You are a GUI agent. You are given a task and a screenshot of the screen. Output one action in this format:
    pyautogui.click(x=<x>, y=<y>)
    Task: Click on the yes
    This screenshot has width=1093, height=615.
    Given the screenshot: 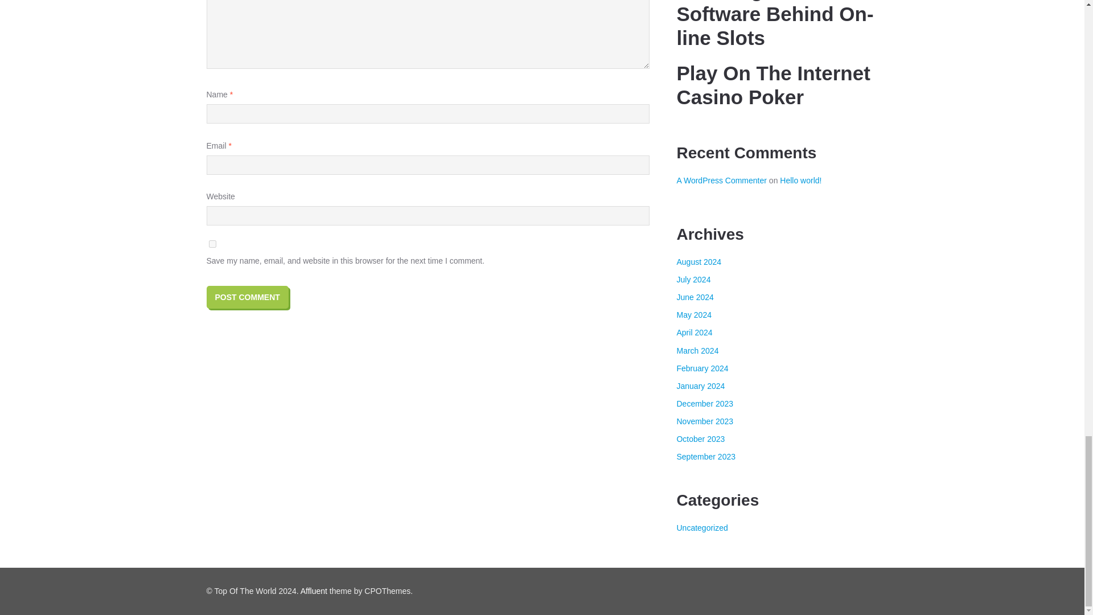 What is the action you would take?
    pyautogui.click(x=212, y=244)
    